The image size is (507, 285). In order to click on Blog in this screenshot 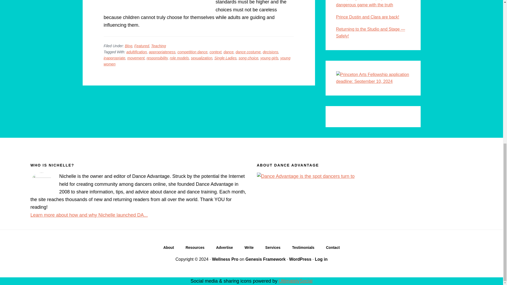, I will do `click(128, 46)`.